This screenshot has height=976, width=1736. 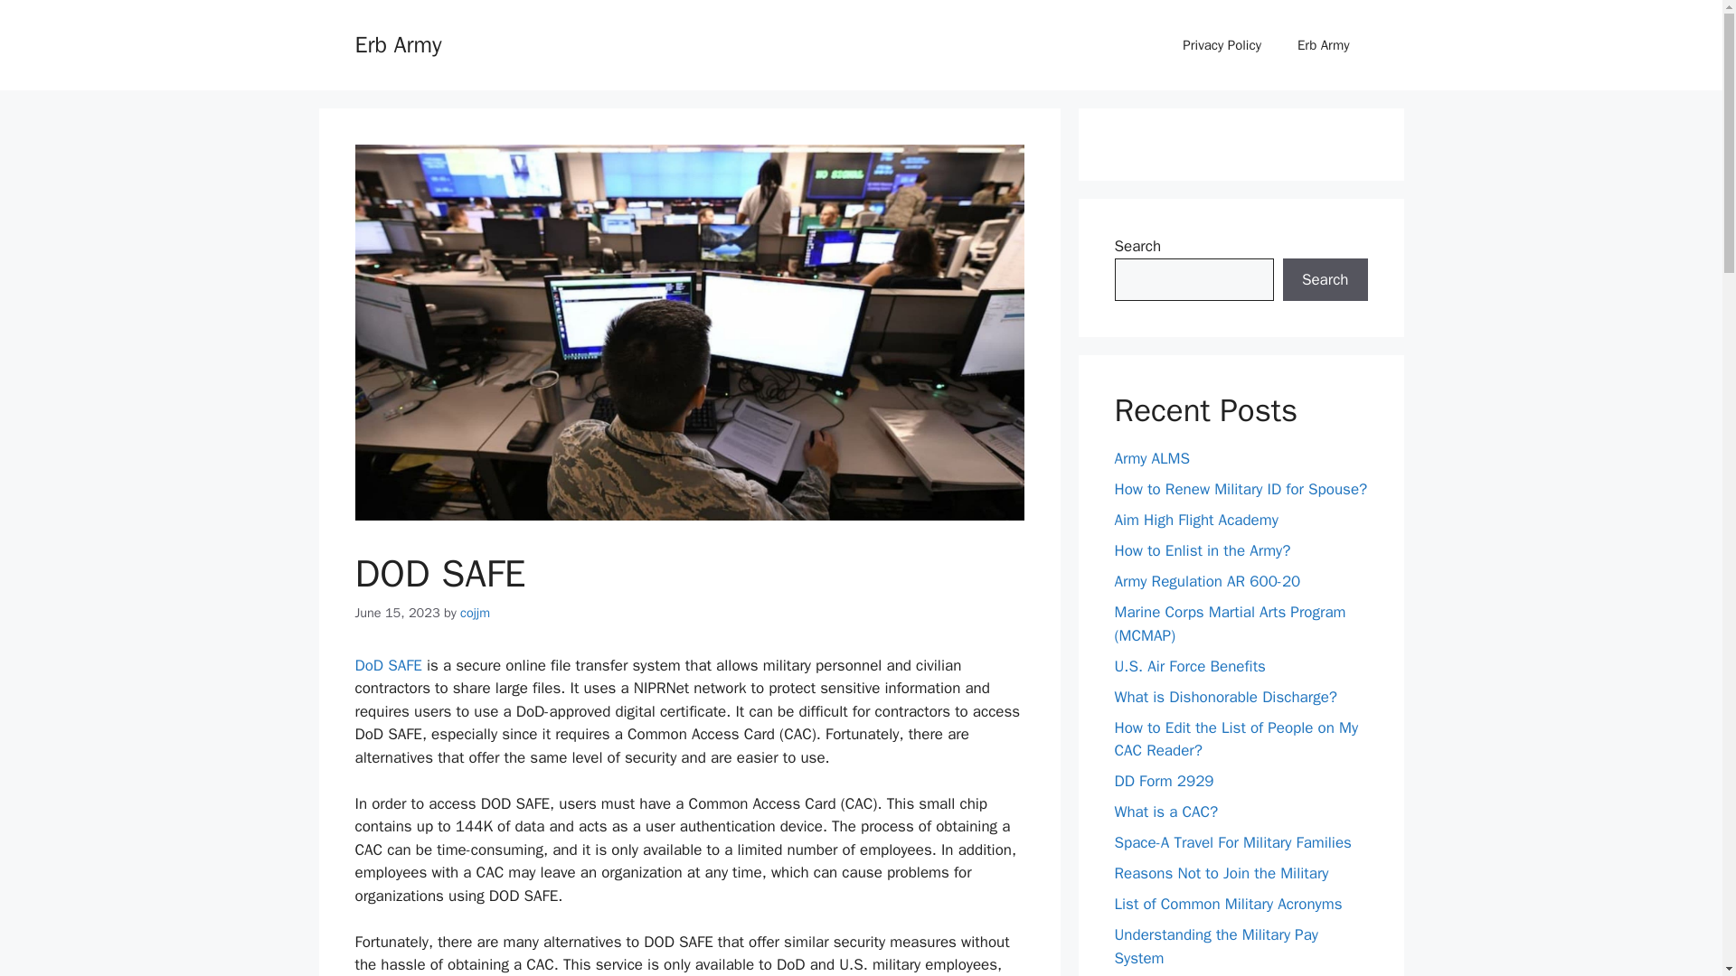 What do you see at coordinates (1195, 520) in the screenshot?
I see `Aim High Flight Academy` at bounding box center [1195, 520].